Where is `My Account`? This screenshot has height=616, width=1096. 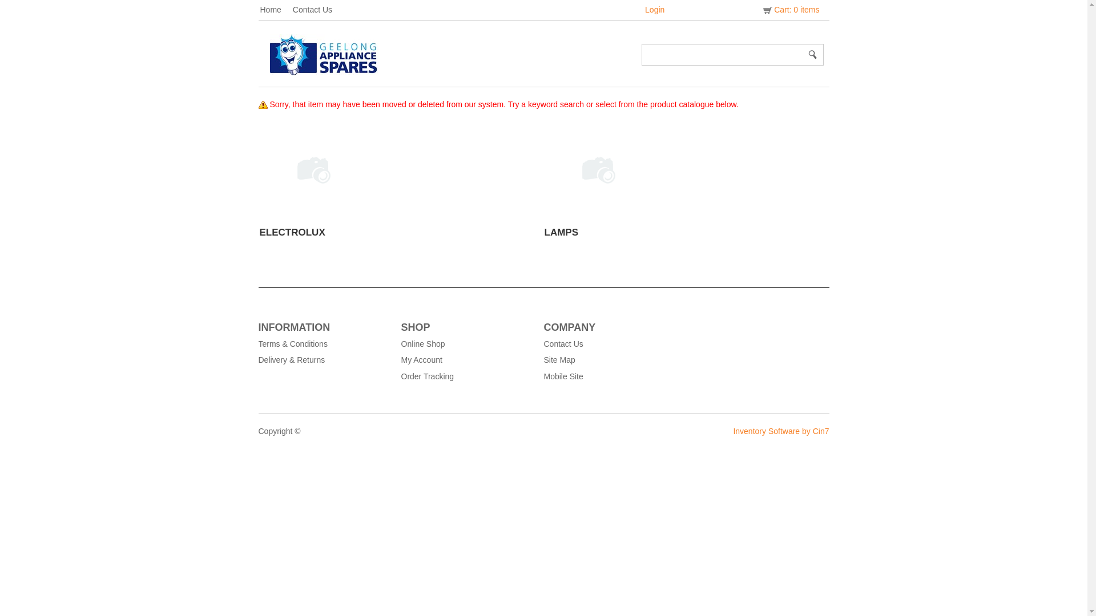 My Account is located at coordinates (466, 360).